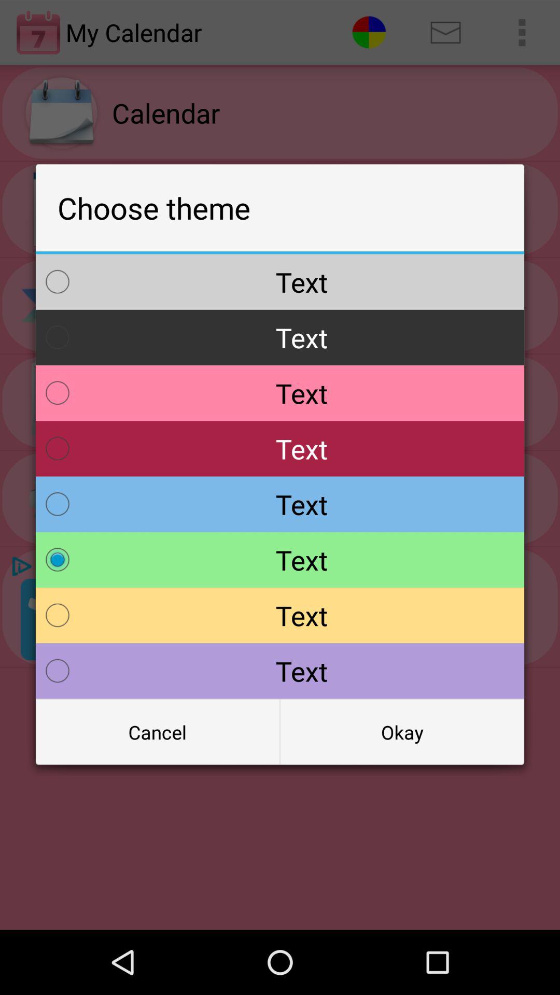  Describe the element at coordinates (158, 732) in the screenshot. I see `turn on the icon at the bottom left corner` at that location.